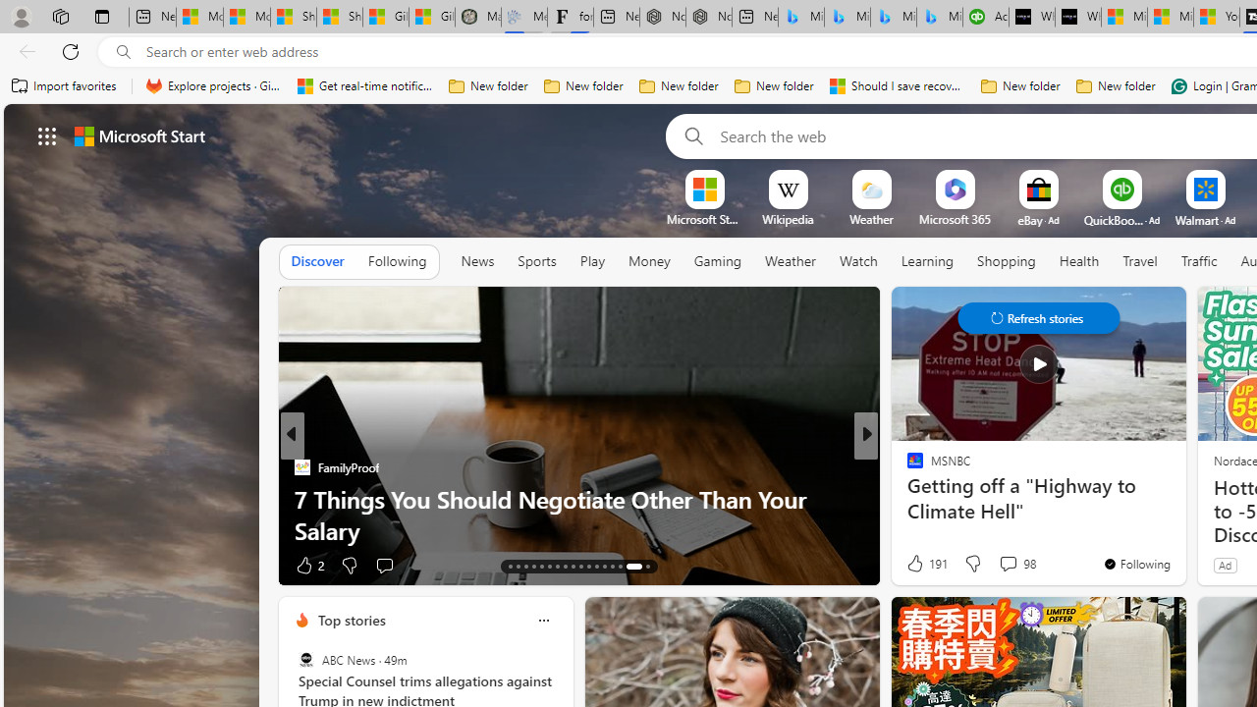  Describe the element at coordinates (536, 261) in the screenshot. I see `Sports` at that location.